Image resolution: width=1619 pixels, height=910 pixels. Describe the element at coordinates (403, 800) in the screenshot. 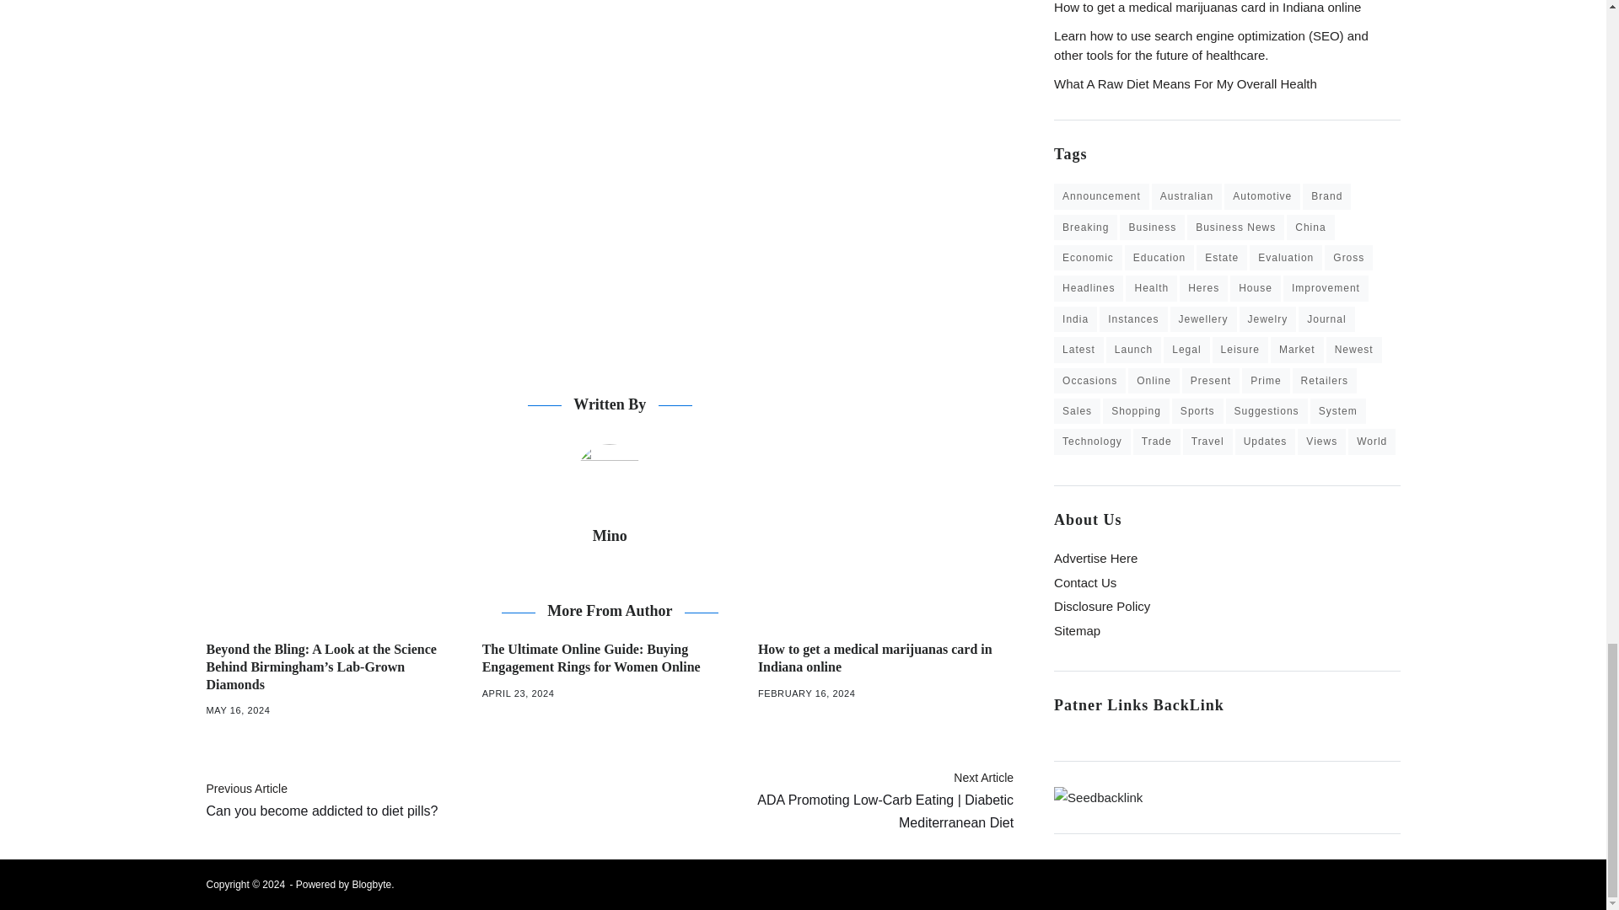

I see `Mino` at that location.